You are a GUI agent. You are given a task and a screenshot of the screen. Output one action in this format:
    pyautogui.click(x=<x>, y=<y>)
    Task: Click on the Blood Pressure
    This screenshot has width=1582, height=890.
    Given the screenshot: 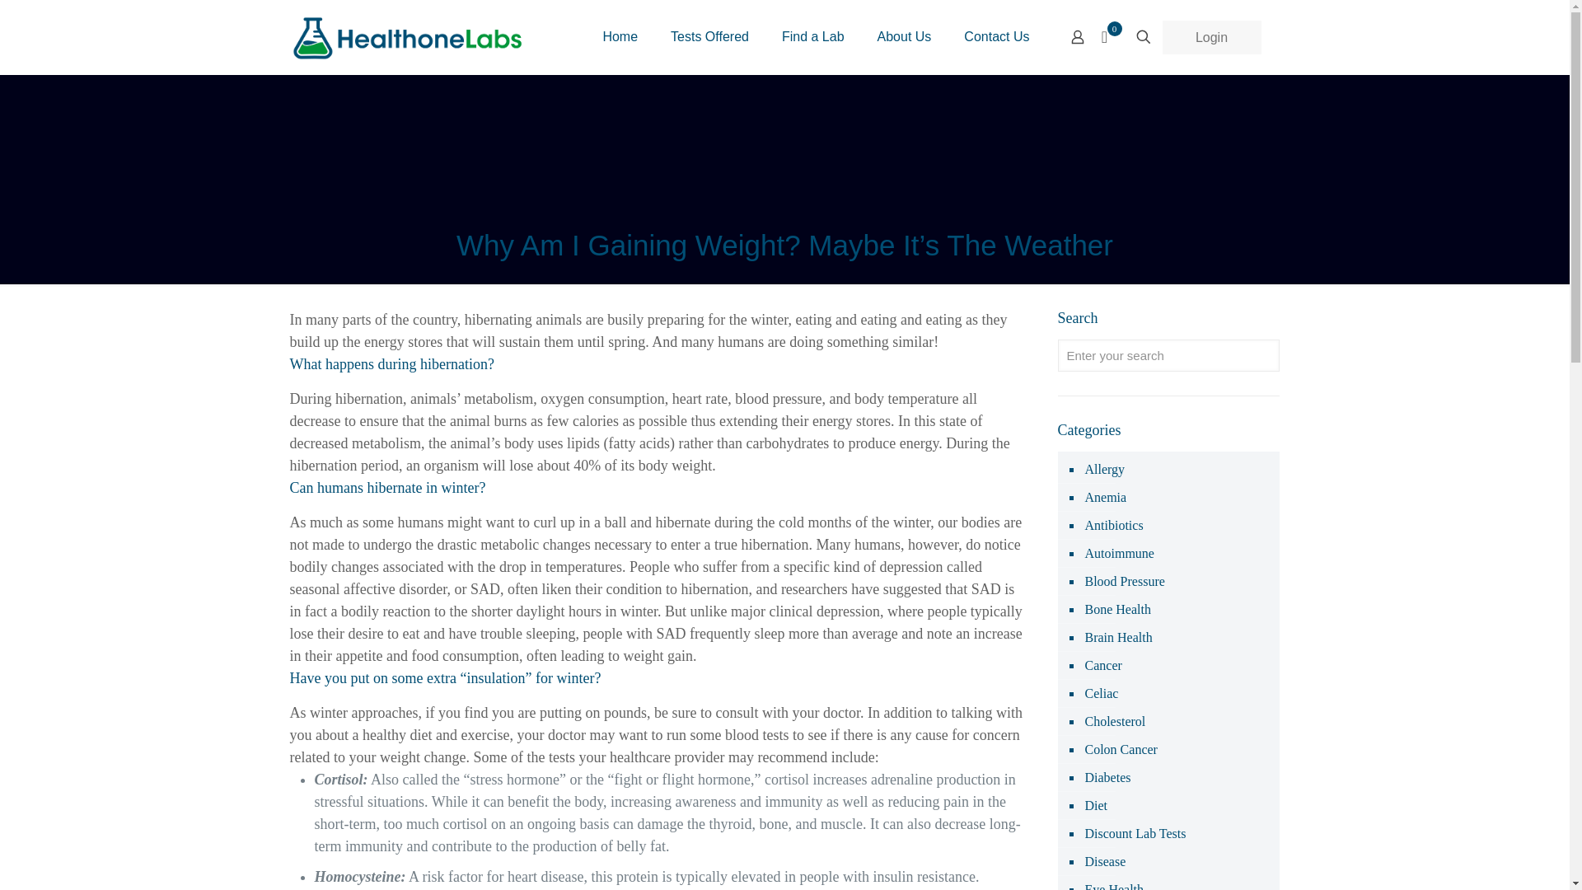 What is the action you would take?
    pyautogui.click(x=1123, y=582)
    